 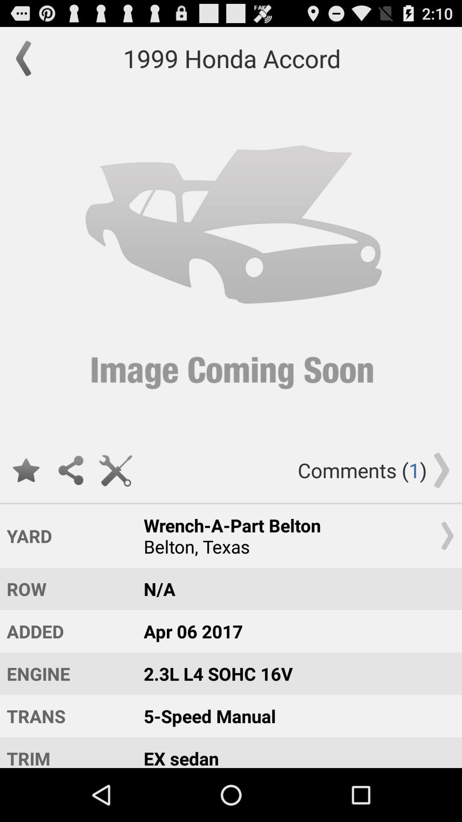 I want to click on turn on the item below 2 3l l4, so click(x=295, y=716).